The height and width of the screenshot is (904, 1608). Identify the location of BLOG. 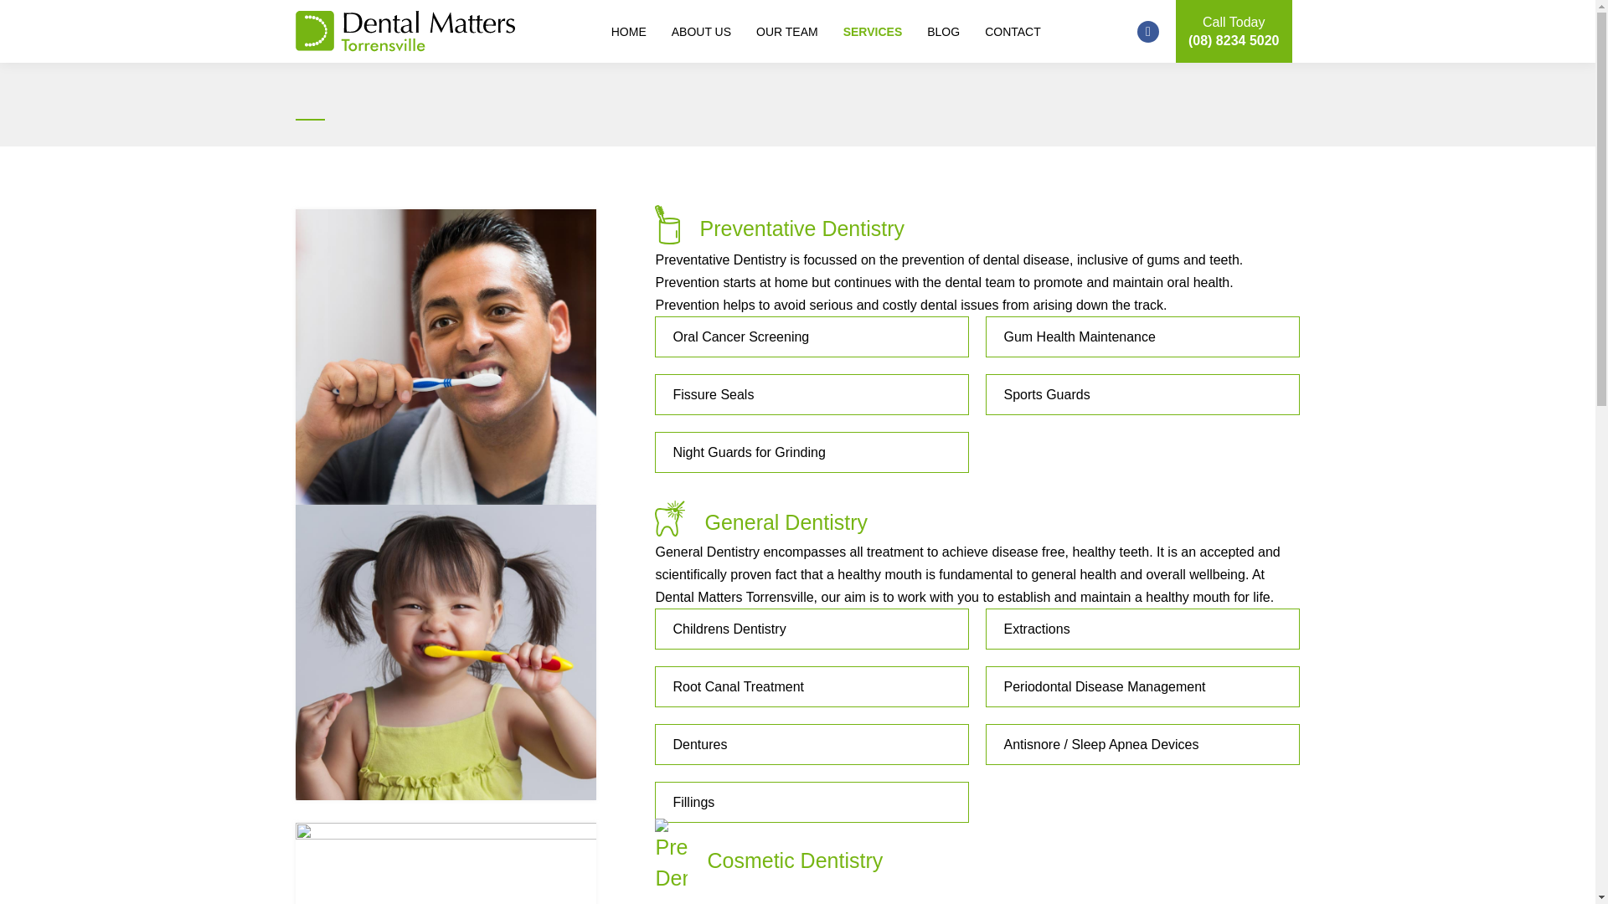
(943, 31).